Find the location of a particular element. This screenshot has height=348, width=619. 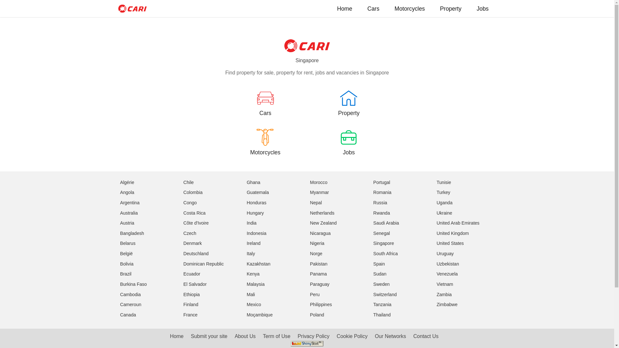

Tunisie is located at coordinates (444, 182).